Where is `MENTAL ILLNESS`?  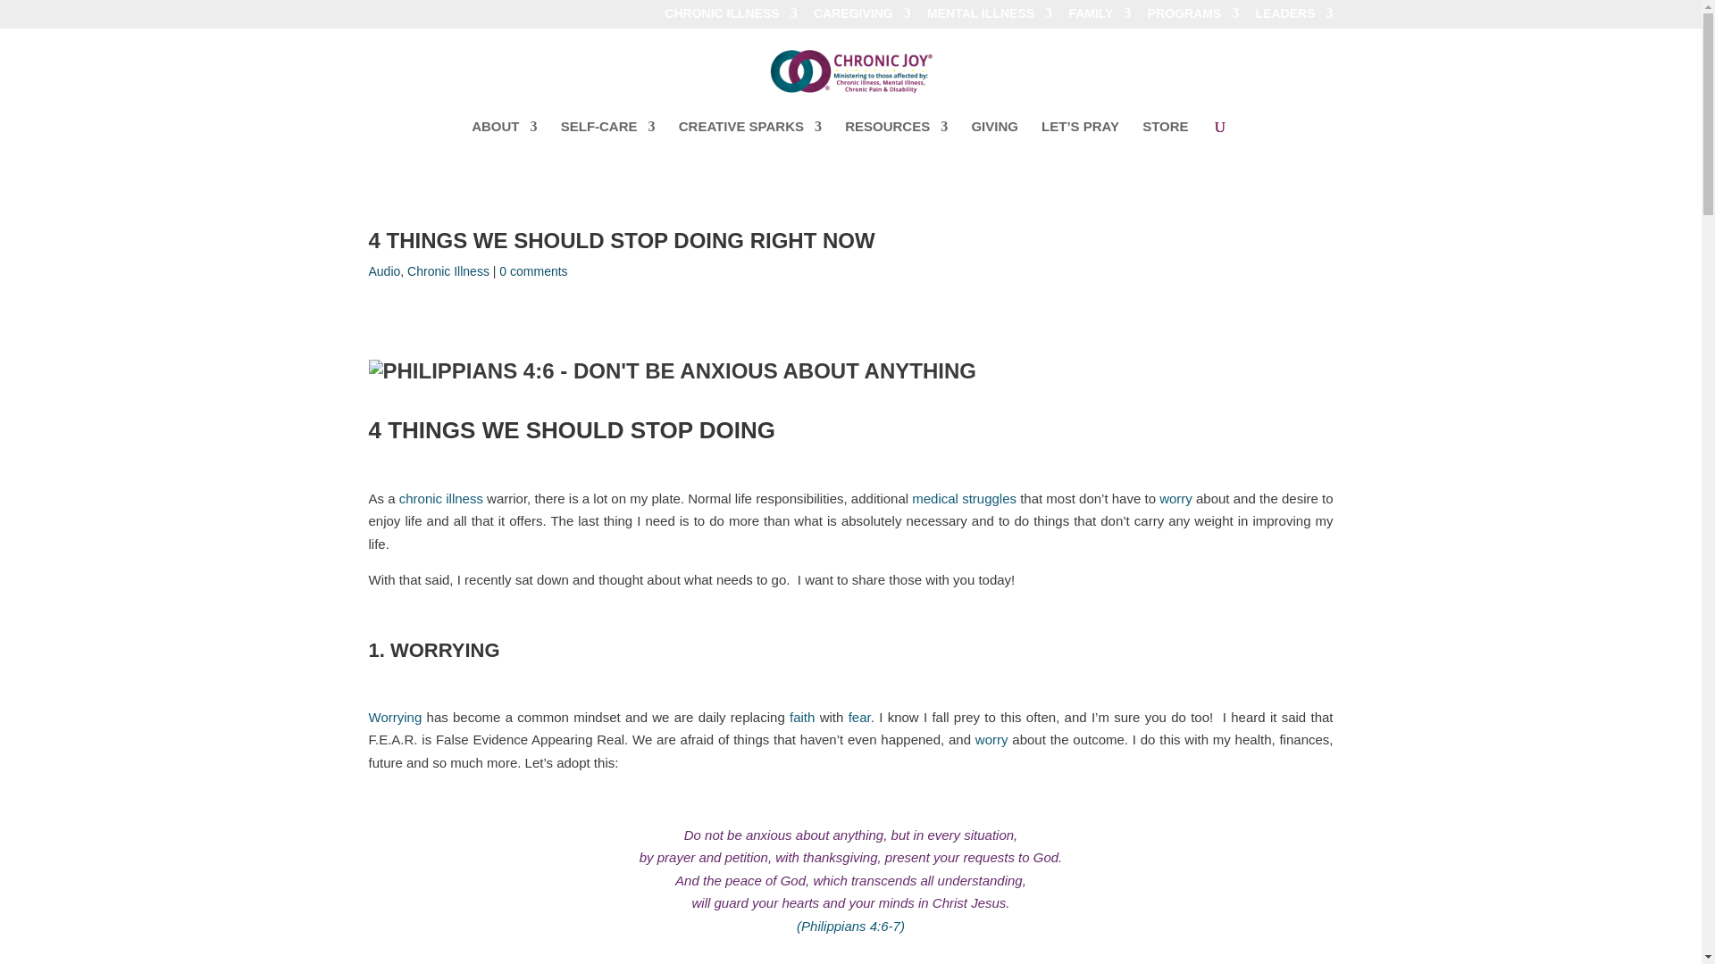 MENTAL ILLNESS is located at coordinates (990, 18).